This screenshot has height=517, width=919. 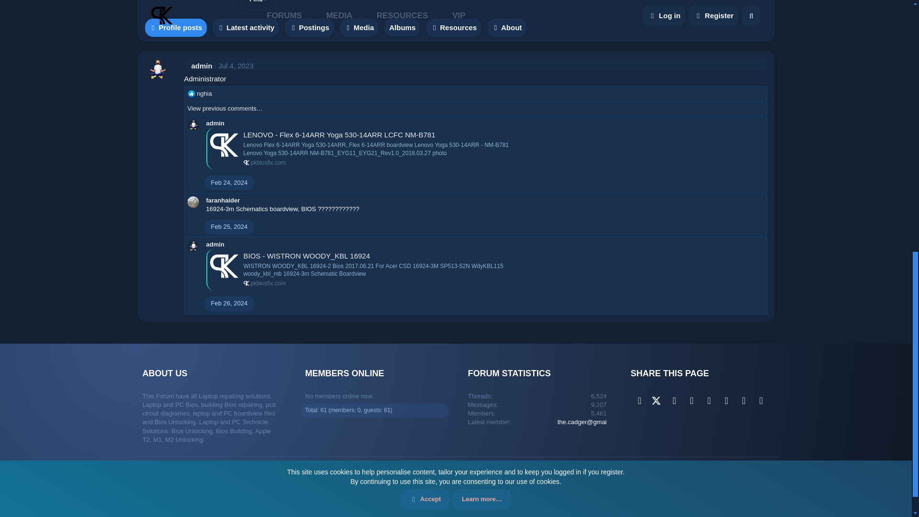 I want to click on Jul 4, 2023 at 12:16 AM, so click(x=235, y=65).